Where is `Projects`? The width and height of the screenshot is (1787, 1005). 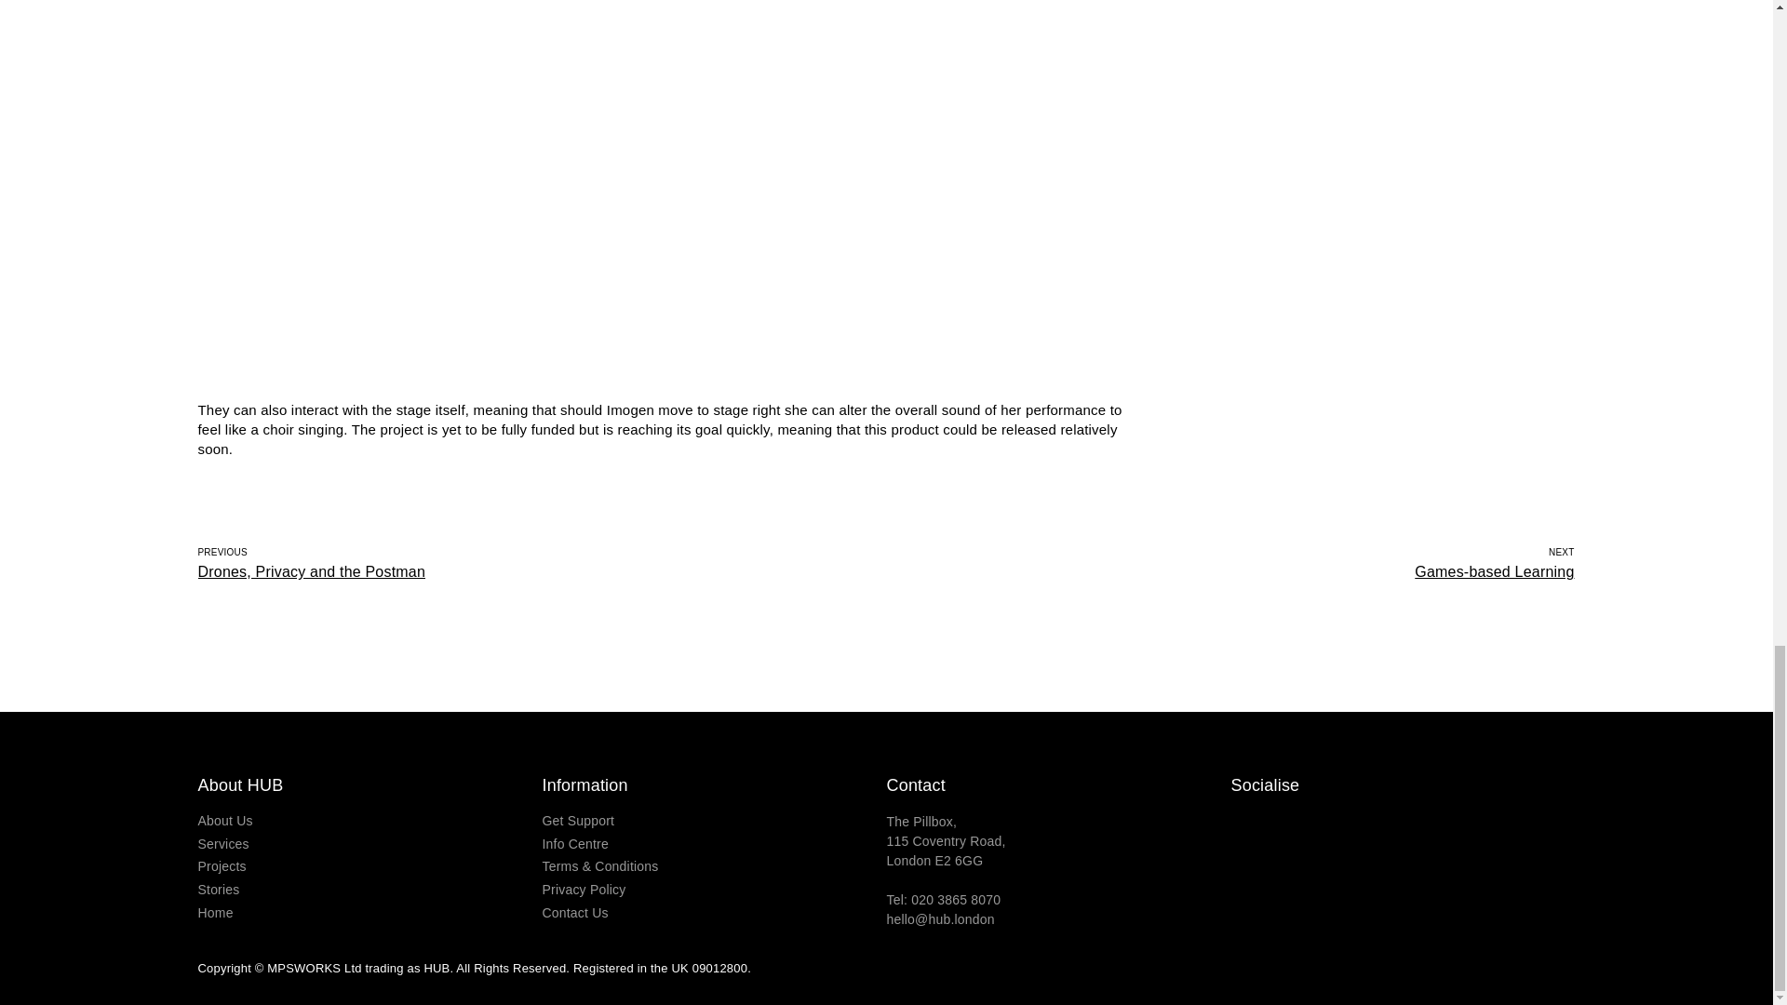
Projects is located at coordinates (369, 912).